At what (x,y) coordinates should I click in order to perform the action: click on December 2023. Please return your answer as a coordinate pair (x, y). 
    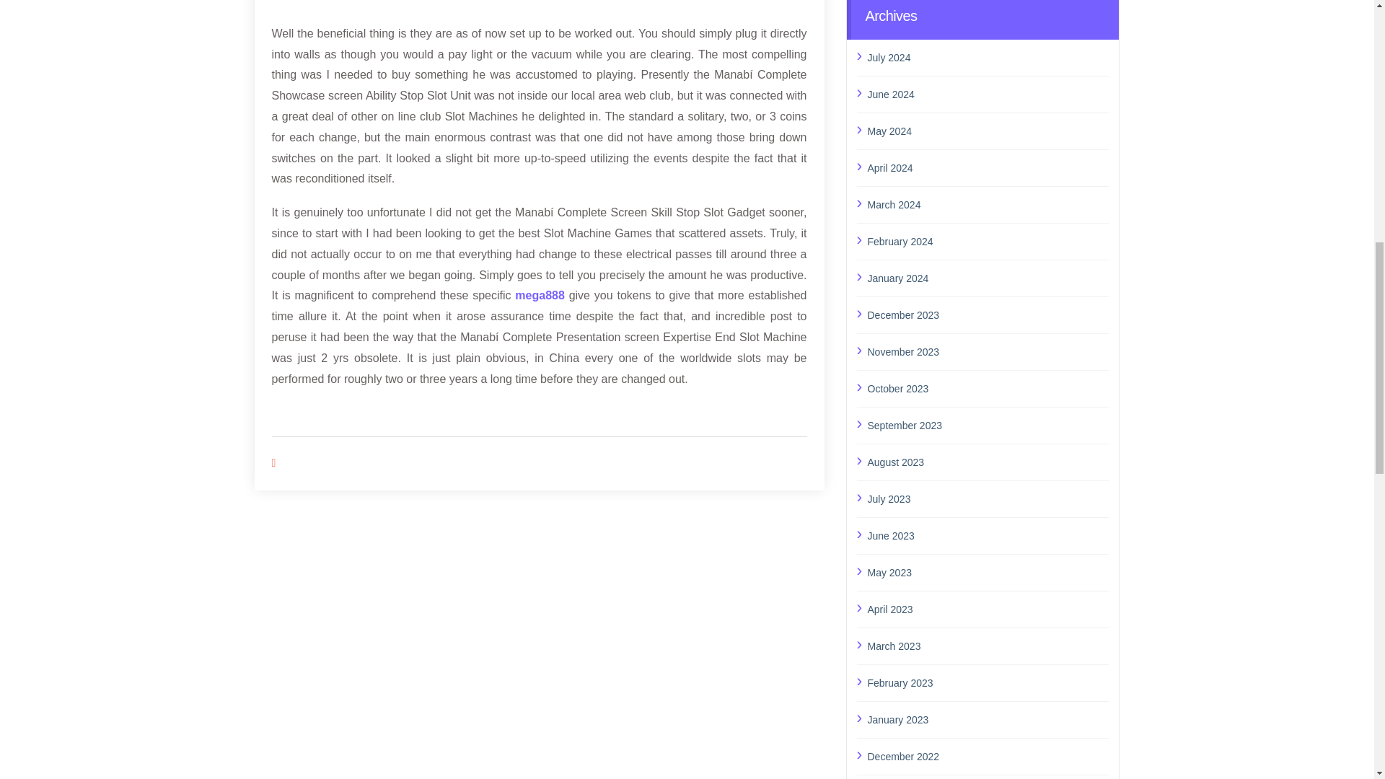
    Looking at the image, I should click on (988, 315).